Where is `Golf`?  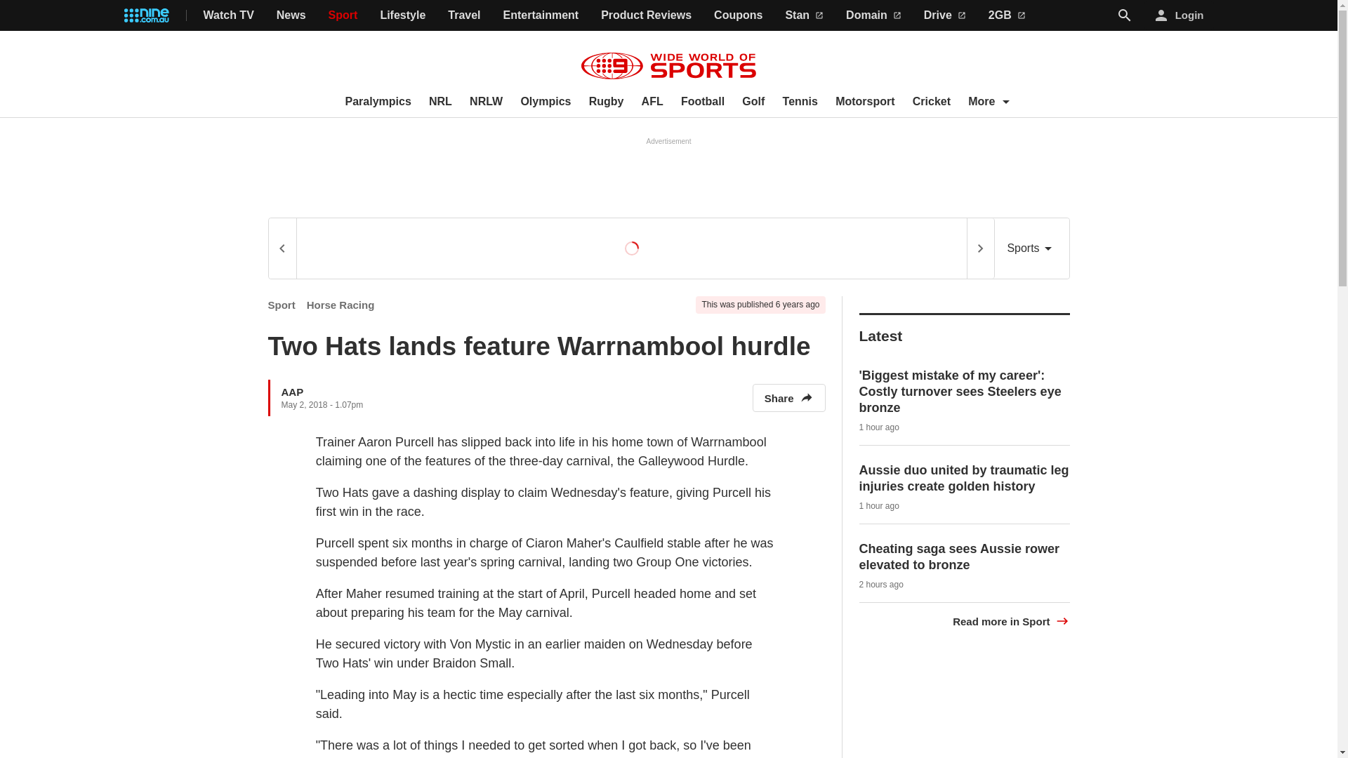 Golf is located at coordinates (753, 102).